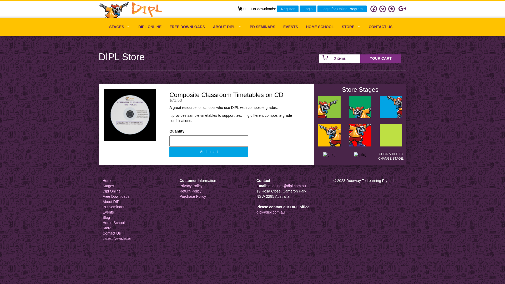 The width and height of the screenshot is (505, 284). Describe the element at coordinates (329, 138) in the screenshot. I see ` ` at that location.